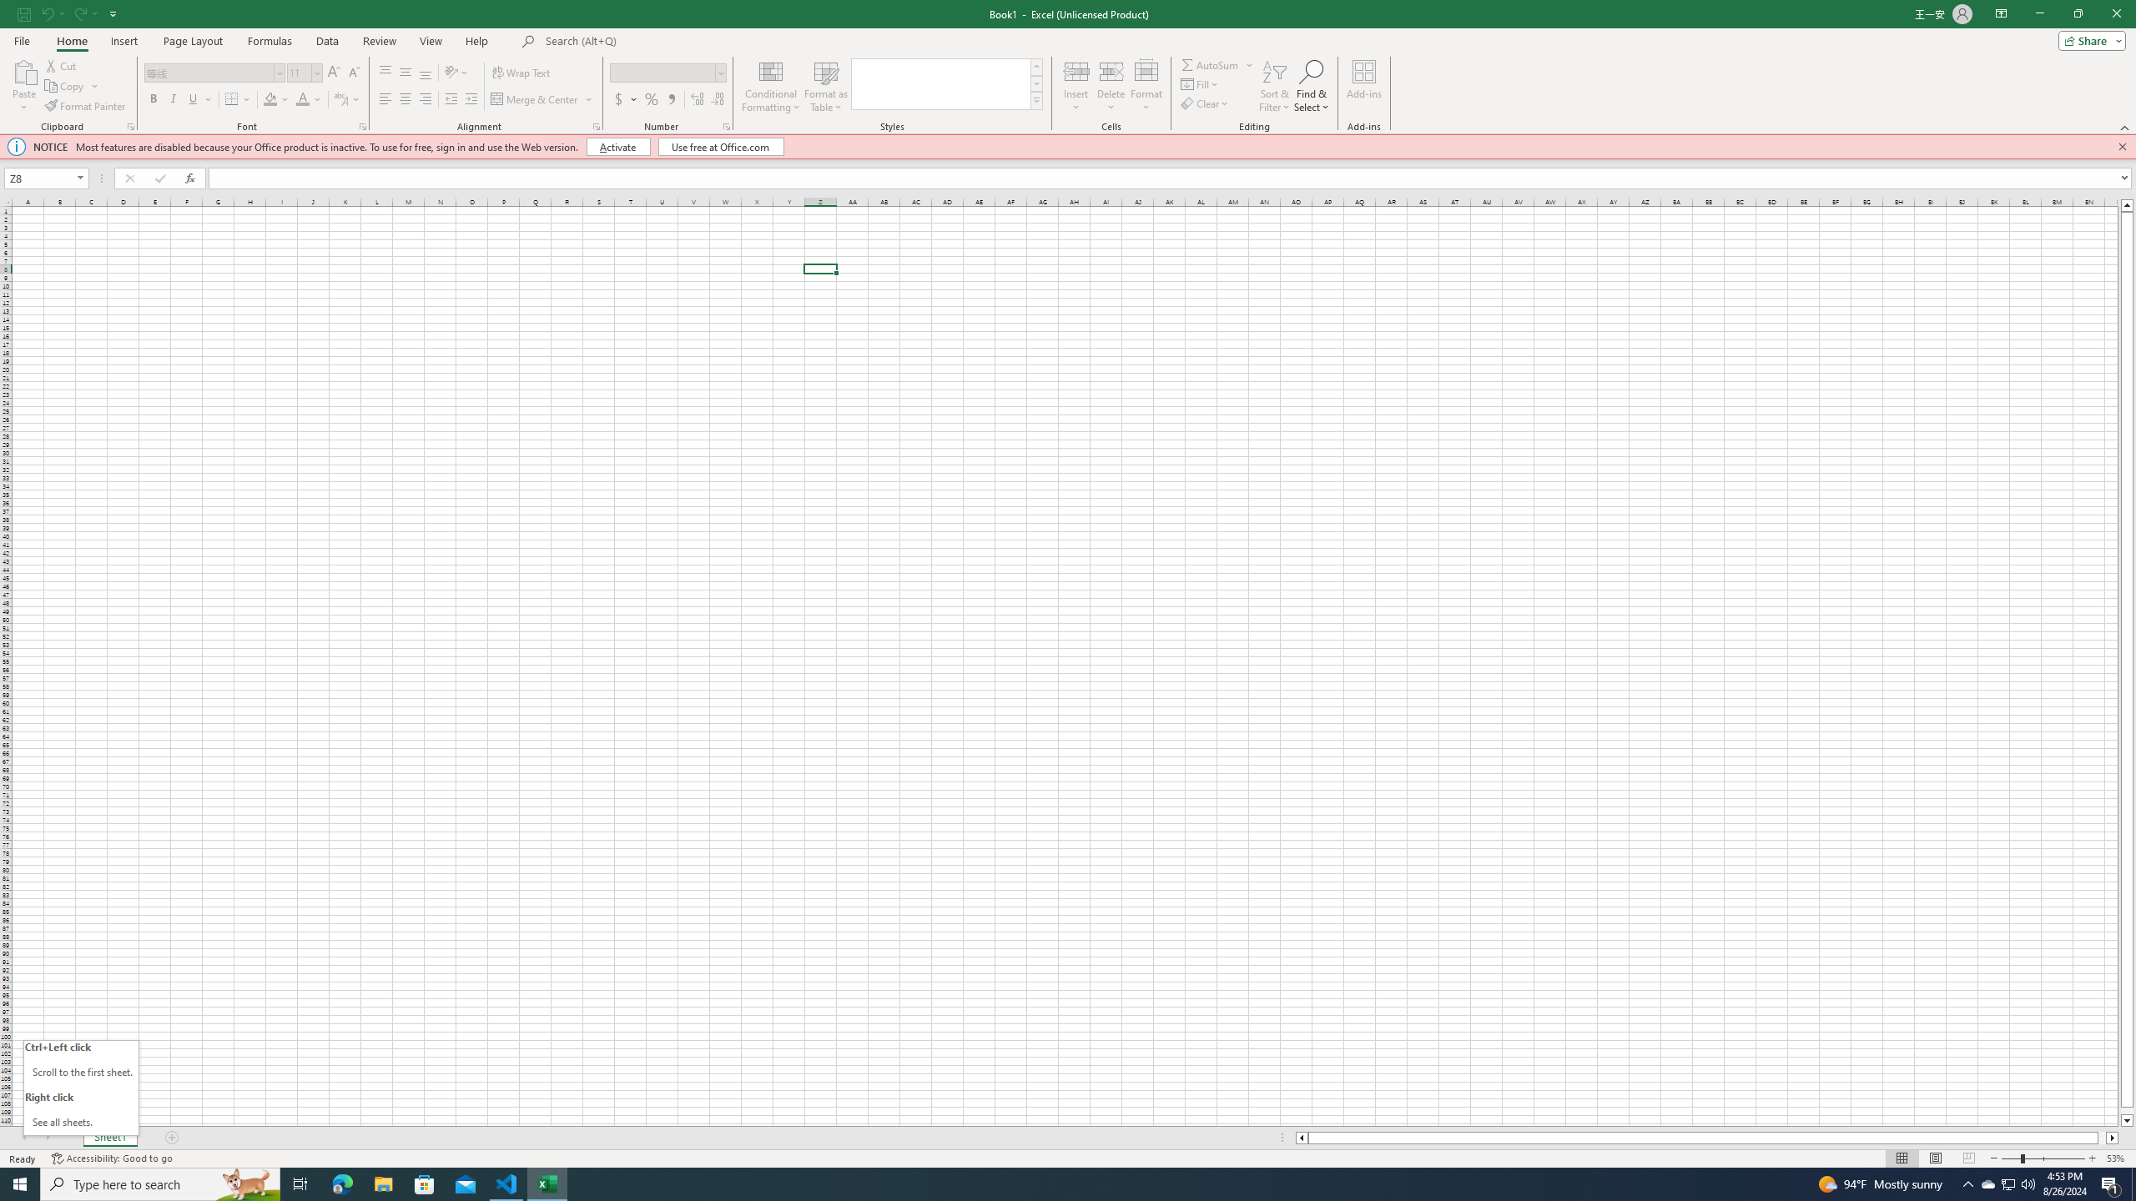 The height and width of the screenshot is (1201, 2136). I want to click on Accessibility Checker Accessibility: Good to go, so click(112, 1158).